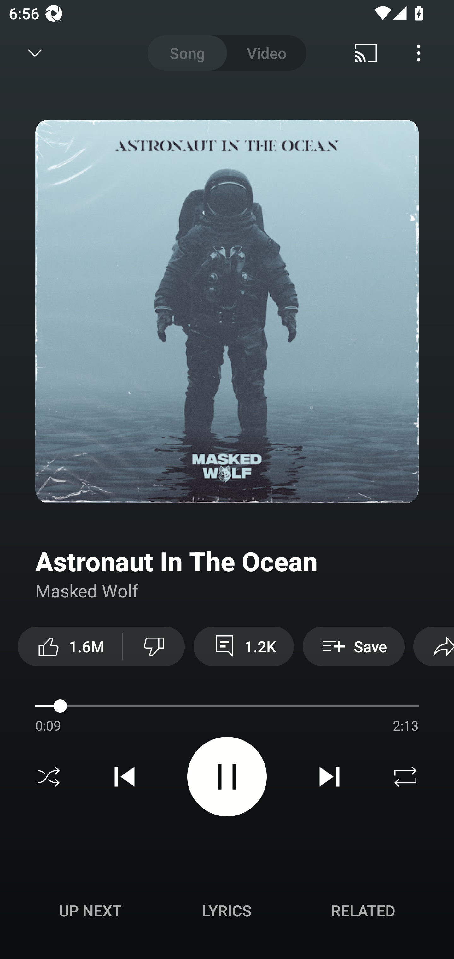  Describe the element at coordinates (363, 910) in the screenshot. I see `Related RELATED` at that location.